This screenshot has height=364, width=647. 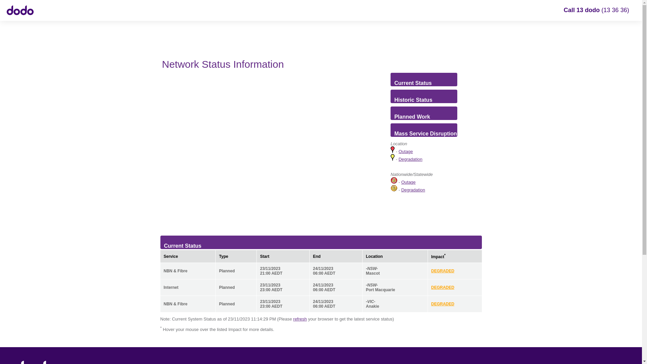 I want to click on Degradation, so click(x=410, y=159).